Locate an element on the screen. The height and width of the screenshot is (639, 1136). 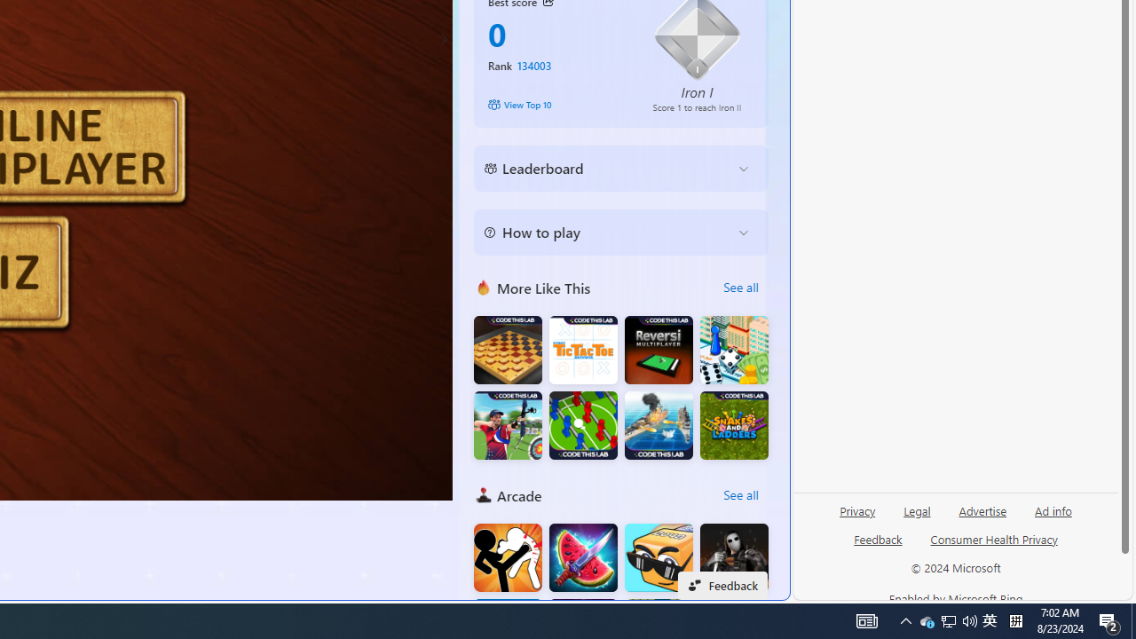
Snakes and Ladders is located at coordinates (734, 426).